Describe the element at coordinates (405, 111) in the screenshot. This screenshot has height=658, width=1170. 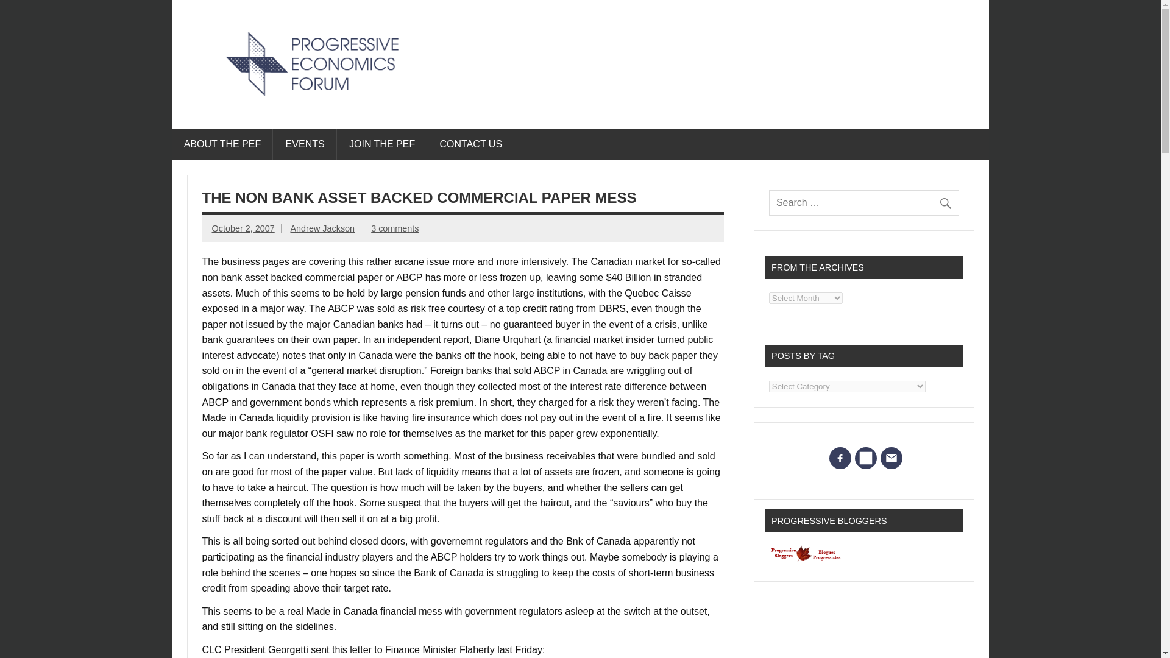
I see `The Progressive Economics Forum` at that location.